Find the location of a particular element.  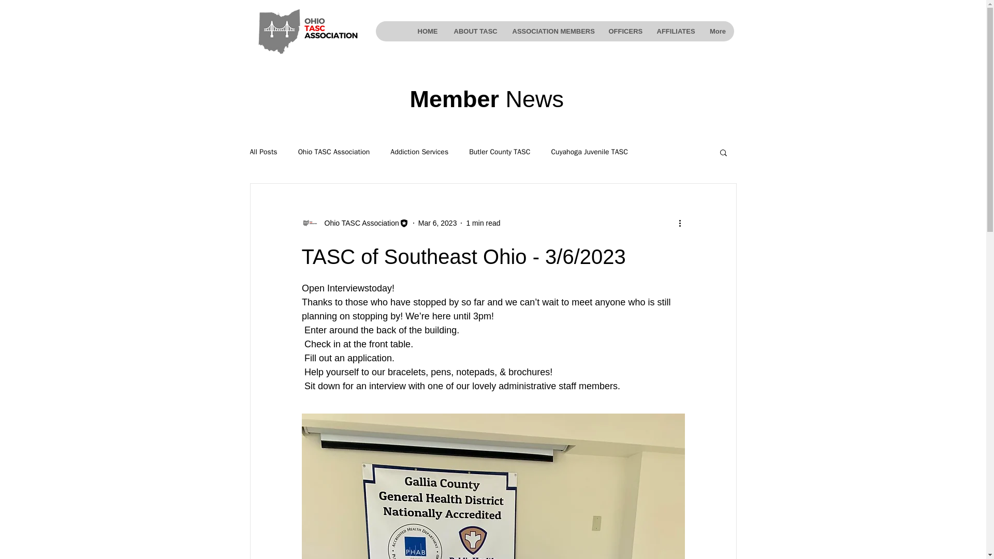

OFFICERS is located at coordinates (624, 31).